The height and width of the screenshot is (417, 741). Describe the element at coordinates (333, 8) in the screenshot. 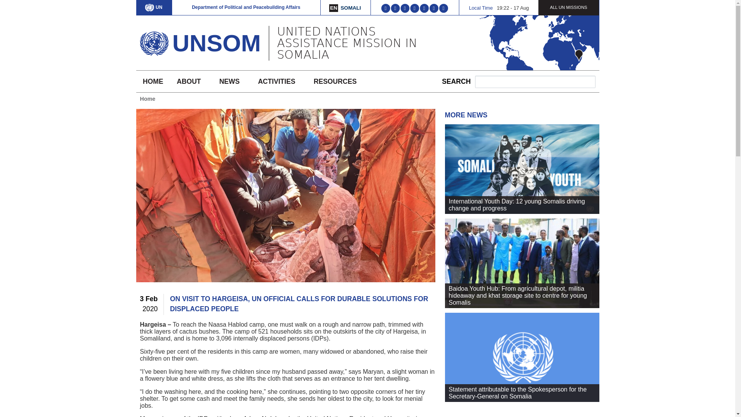

I see `EN` at that location.